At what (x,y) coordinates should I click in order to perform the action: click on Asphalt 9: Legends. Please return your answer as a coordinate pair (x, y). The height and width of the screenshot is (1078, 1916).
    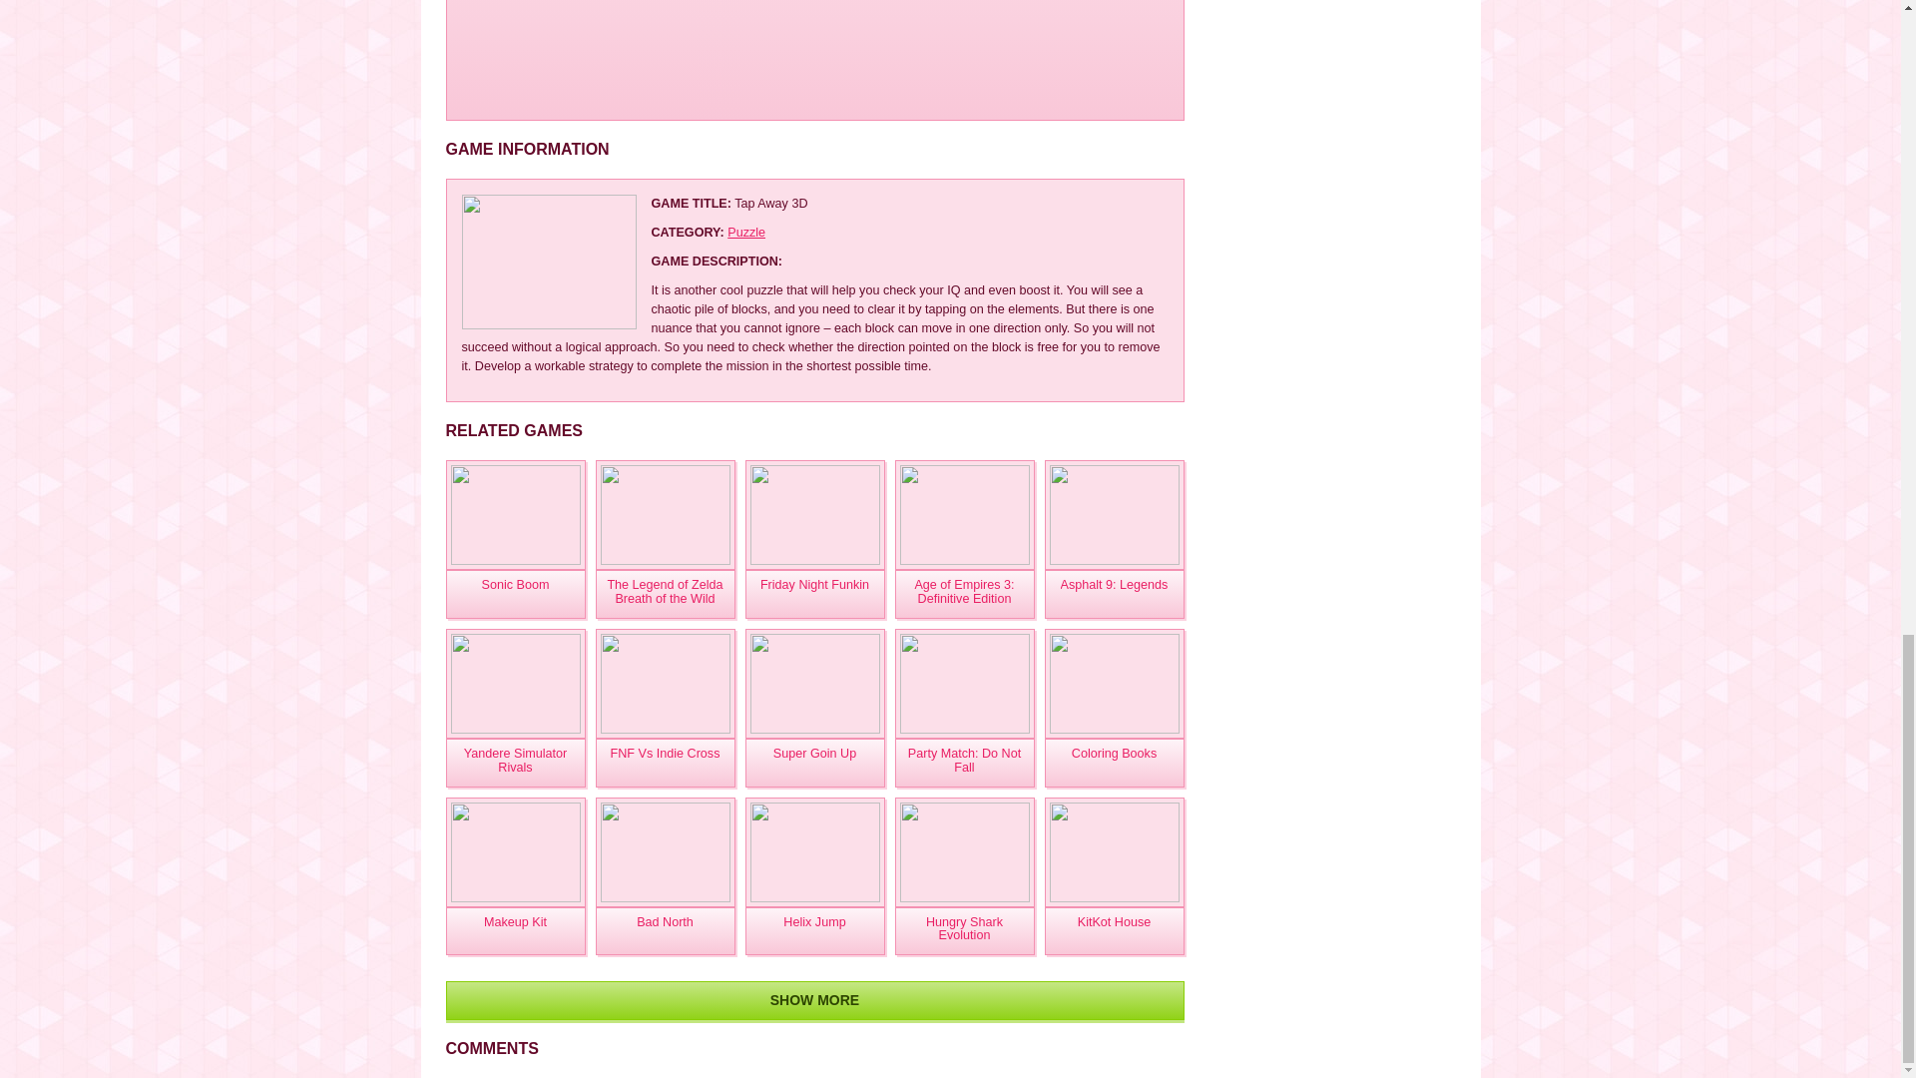
    Looking at the image, I should click on (1114, 594).